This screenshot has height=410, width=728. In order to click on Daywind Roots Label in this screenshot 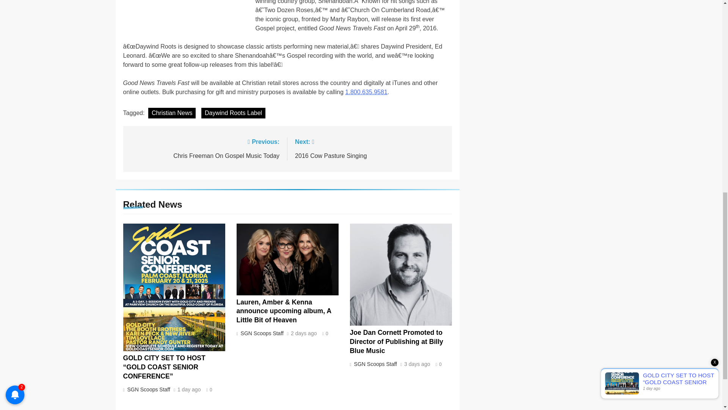, I will do `click(261, 333)`.